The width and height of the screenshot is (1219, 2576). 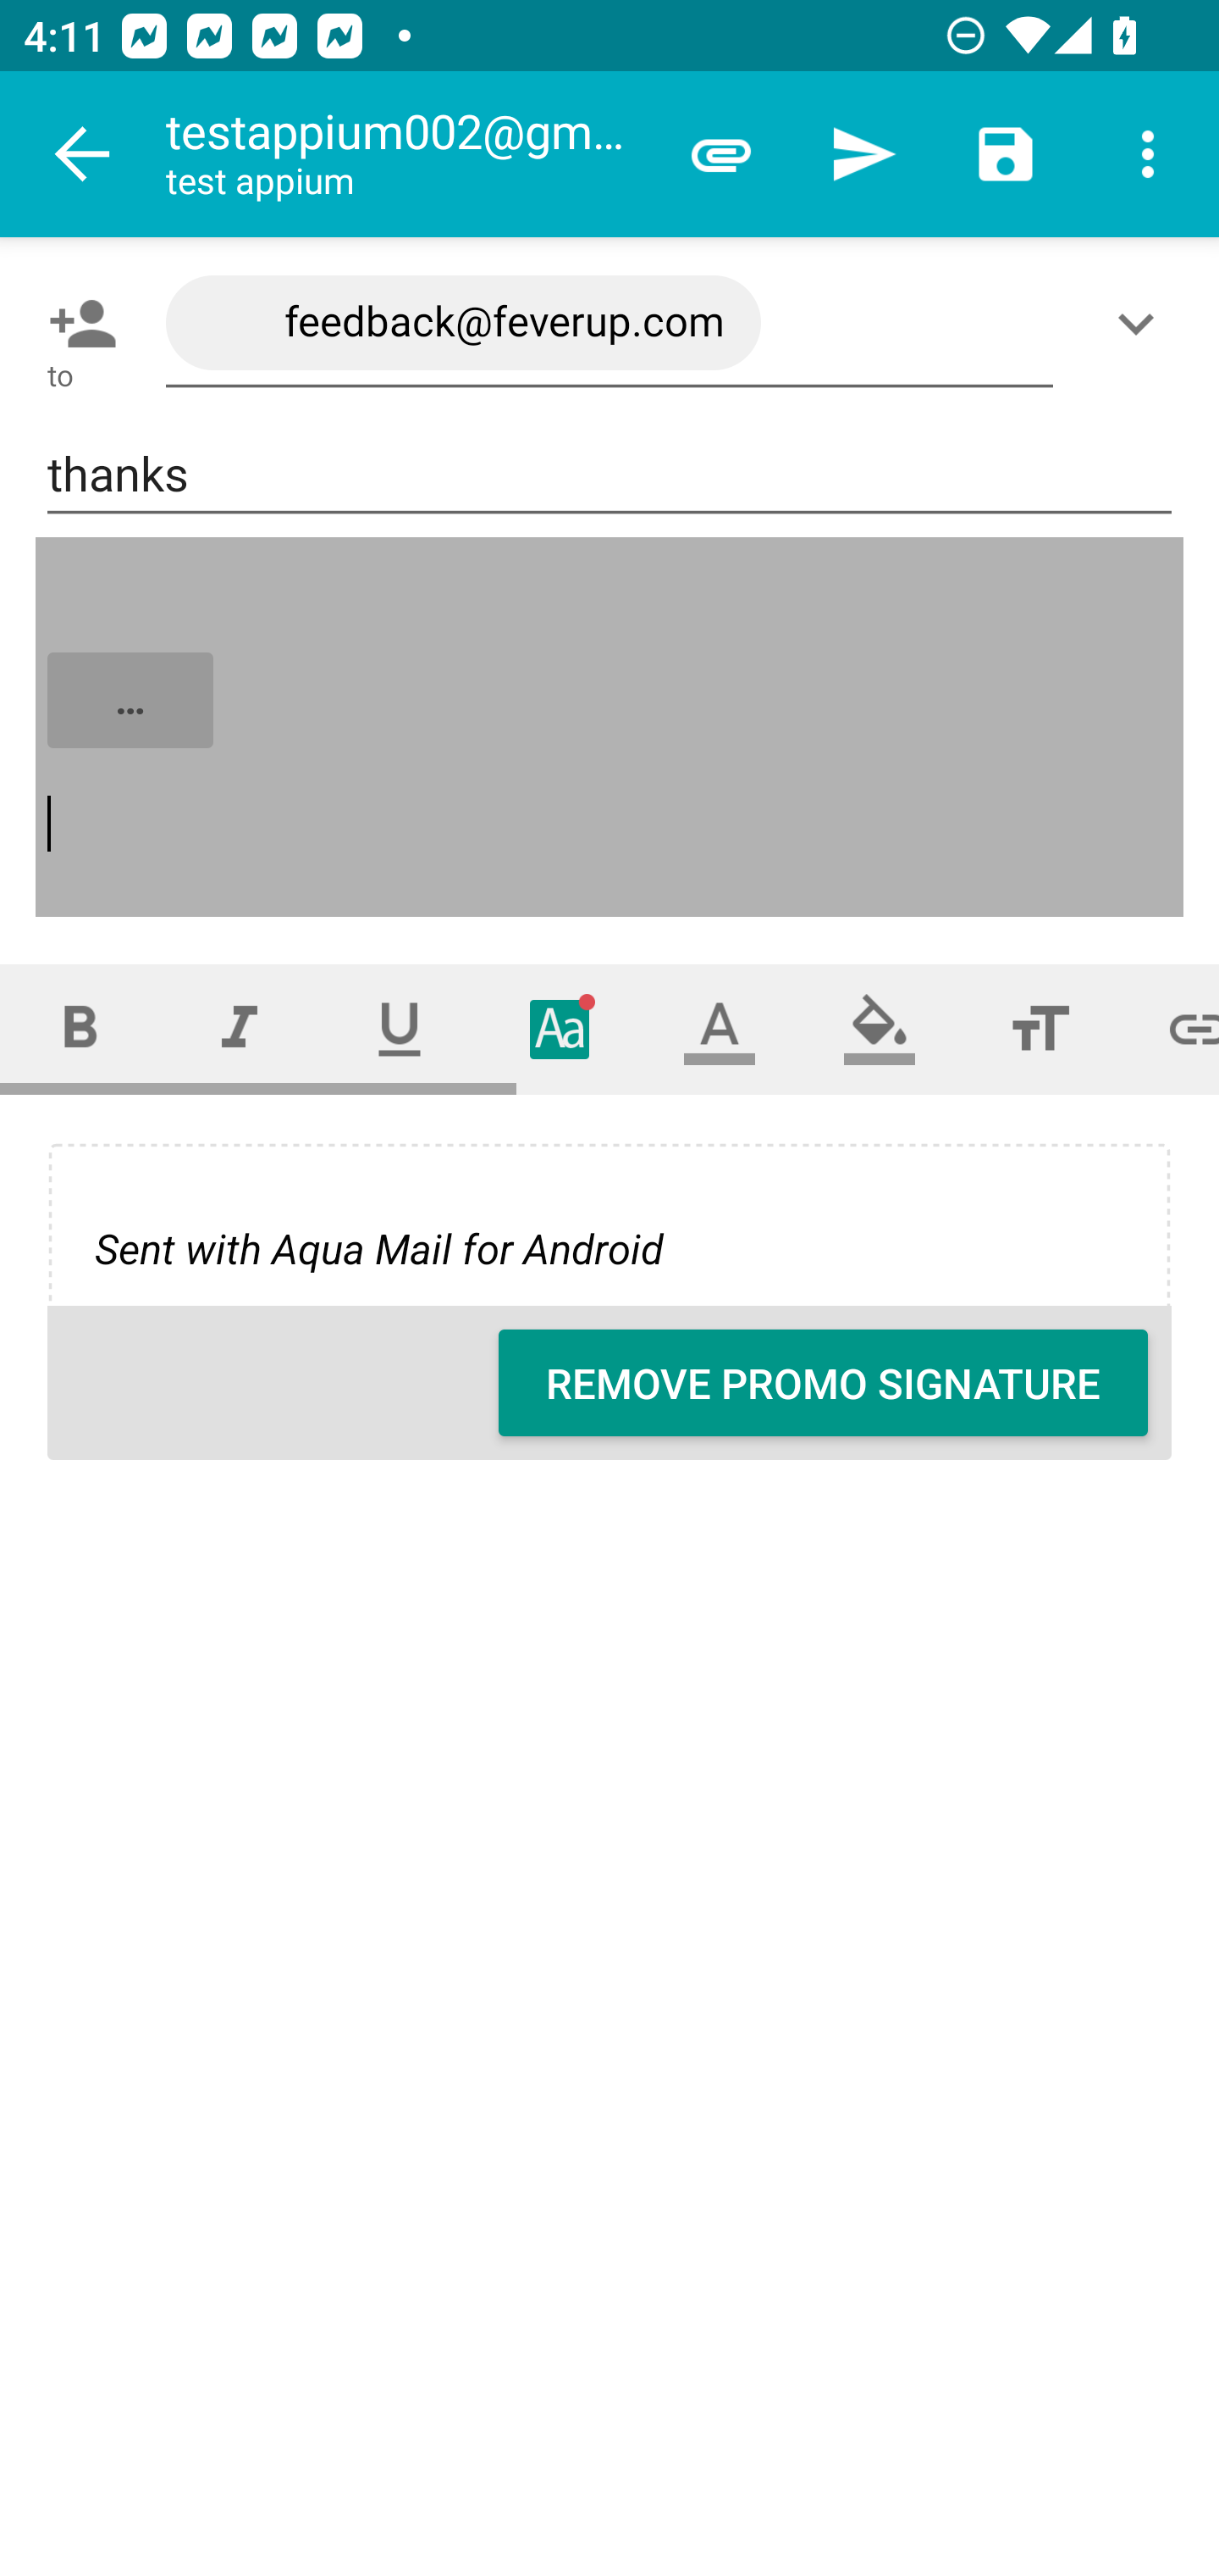 What do you see at coordinates (239, 1029) in the screenshot?
I see `Italic` at bounding box center [239, 1029].